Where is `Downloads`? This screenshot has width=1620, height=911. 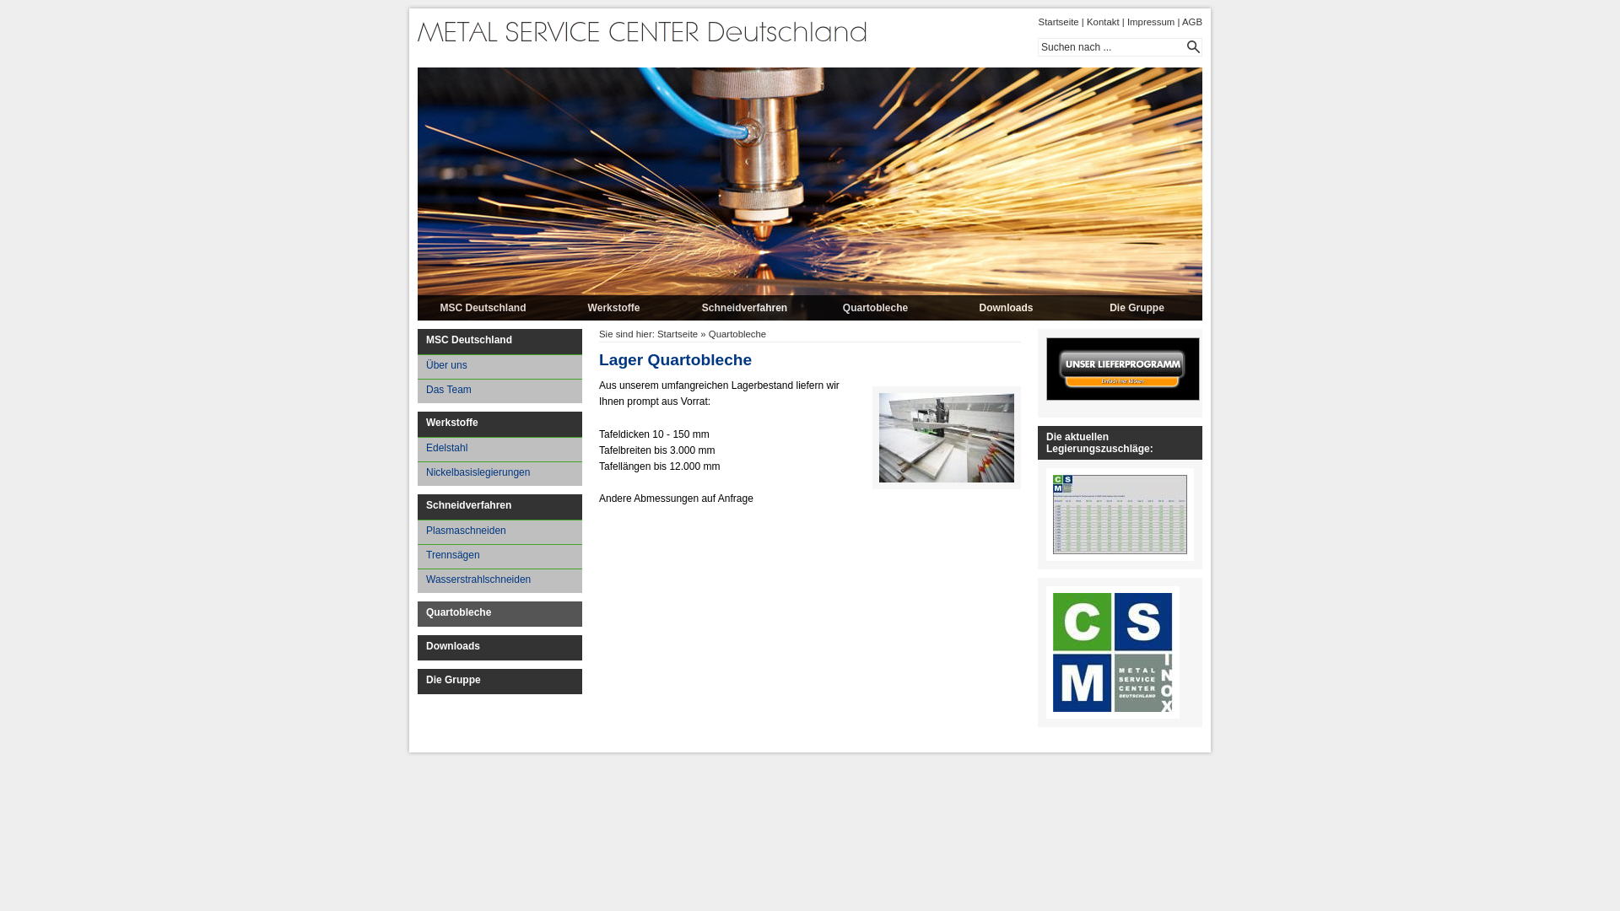
Downloads is located at coordinates (1006, 308).